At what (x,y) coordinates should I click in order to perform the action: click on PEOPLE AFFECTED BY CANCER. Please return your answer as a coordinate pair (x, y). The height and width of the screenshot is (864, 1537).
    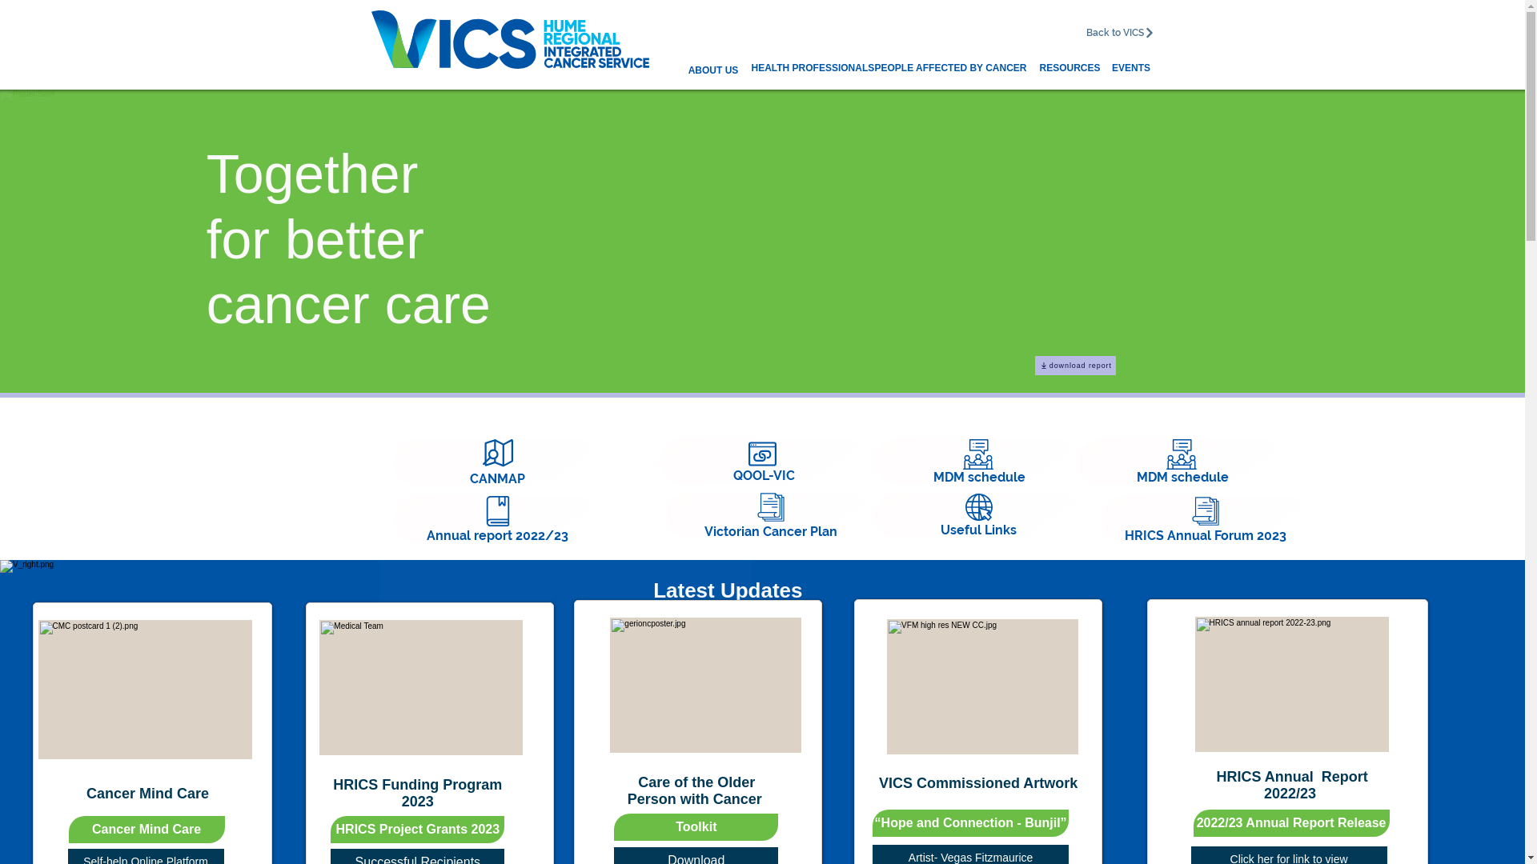
    Looking at the image, I should click on (950, 69).